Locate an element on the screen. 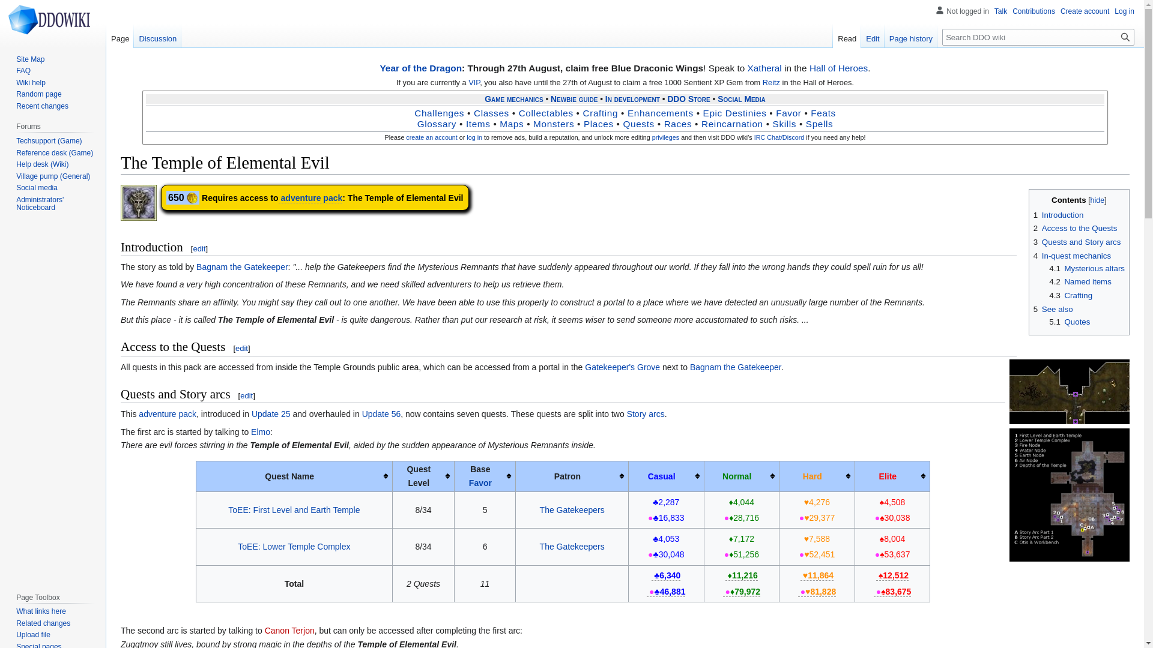 The height and width of the screenshot is (648, 1153). Year of the Dragon is located at coordinates (420, 68).